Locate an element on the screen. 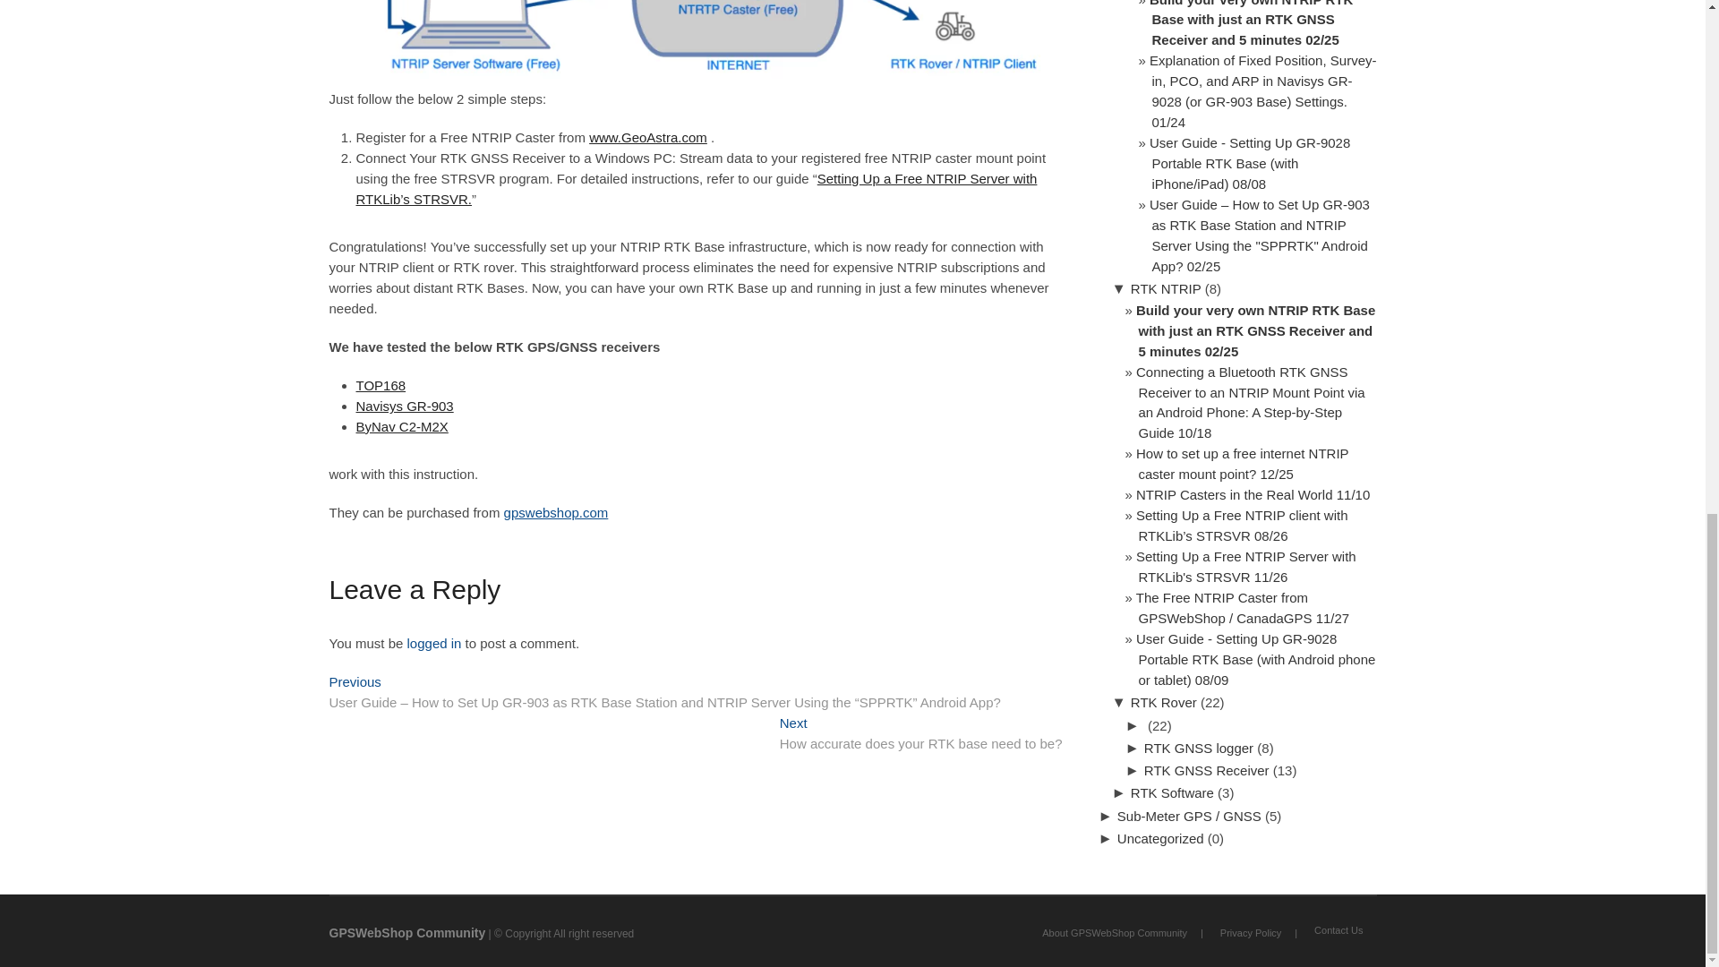 This screenshot has height=967, width=1719. www.GeoAstra.com is located at coordinates (402, 426).